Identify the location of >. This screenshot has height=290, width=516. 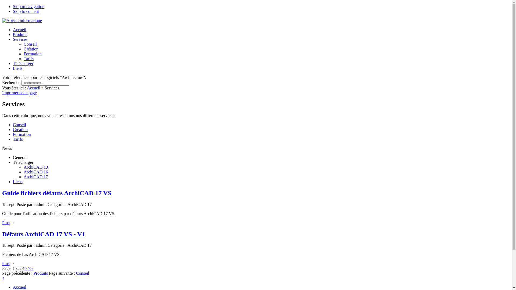
(26, 269).